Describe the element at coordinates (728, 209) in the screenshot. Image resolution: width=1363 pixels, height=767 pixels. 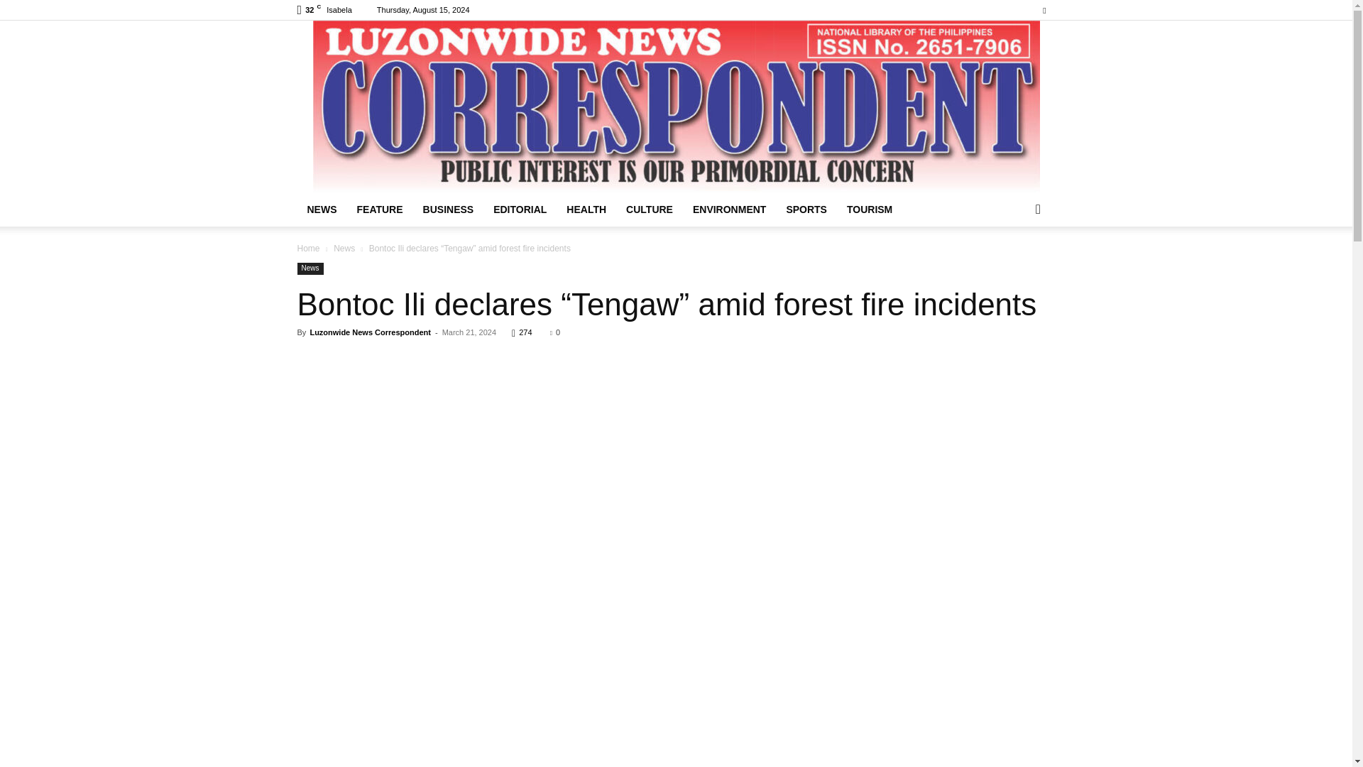
I see `ENVIRONMENT` at that location.